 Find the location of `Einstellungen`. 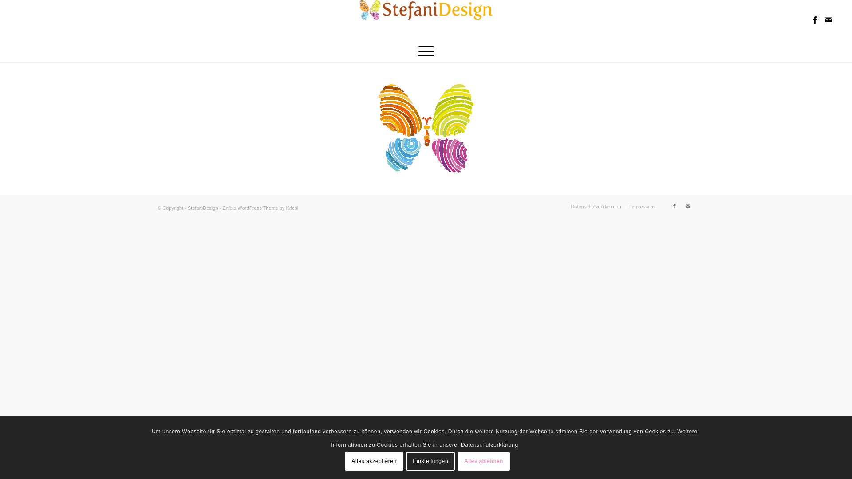

Einstellungen is located at coordinates (430, 460).